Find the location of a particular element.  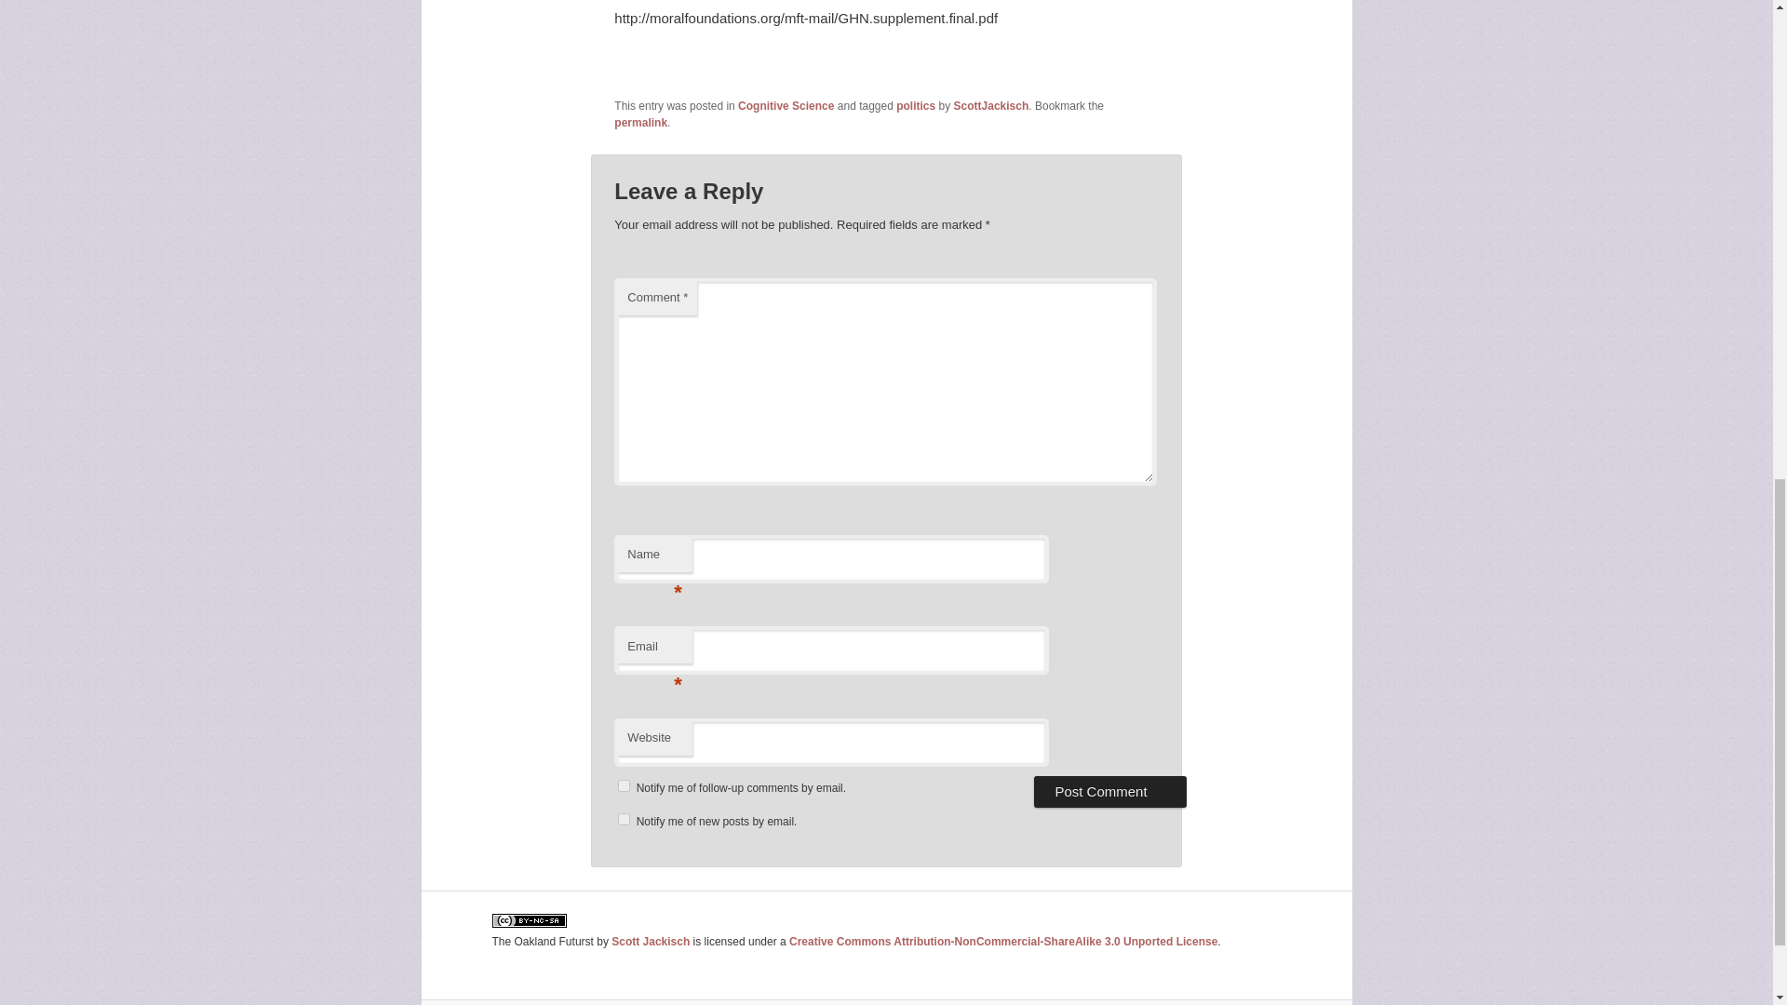

Post Comment is located at coordinates (1109, 791).